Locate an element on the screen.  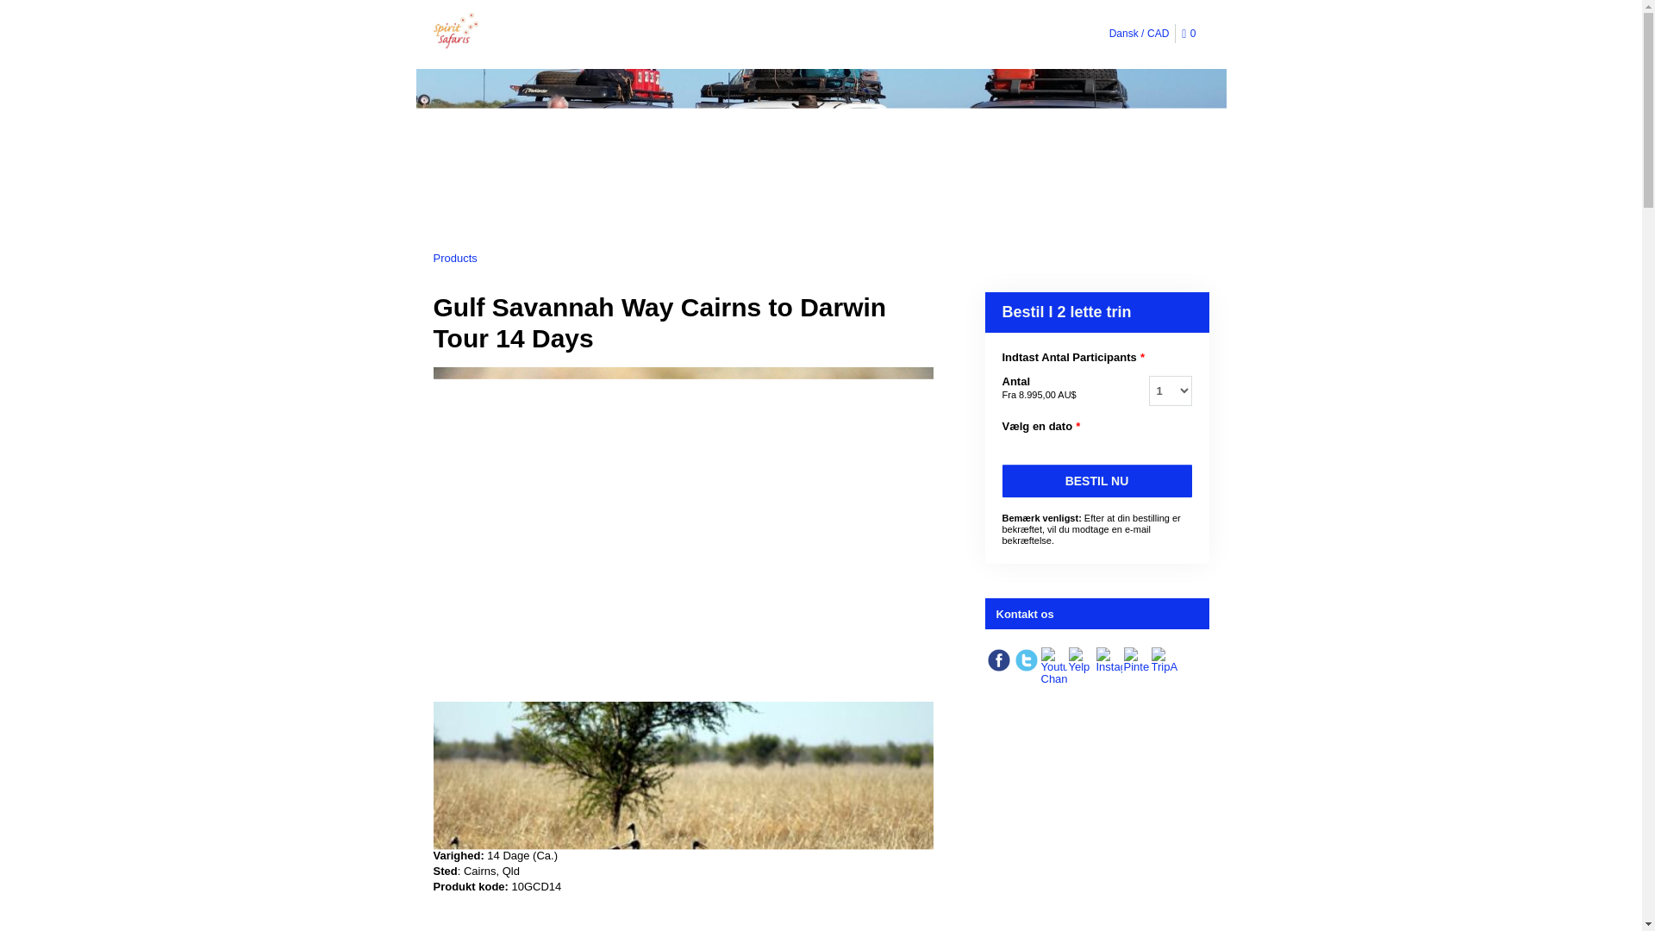
BESTIL NU is located at coordinates (1096, 480).